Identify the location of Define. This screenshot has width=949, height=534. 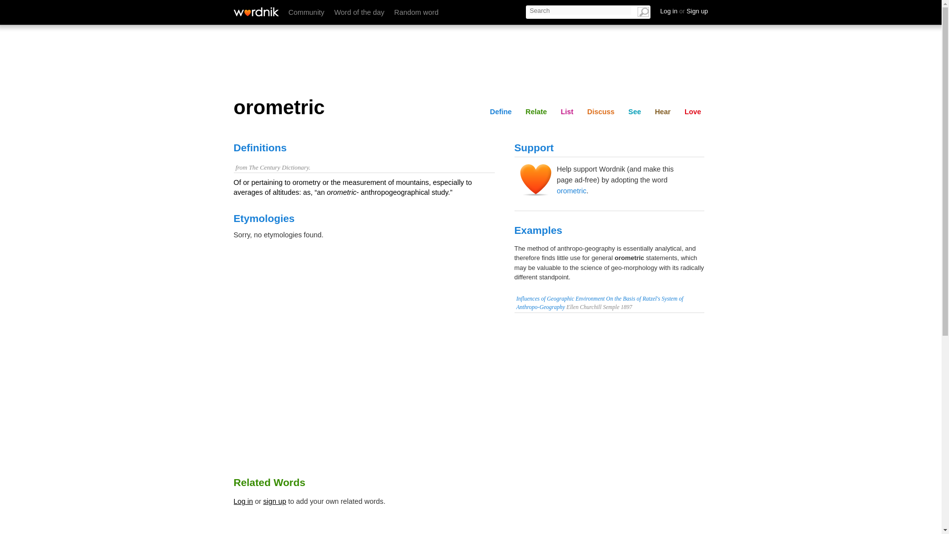
(520, 10).